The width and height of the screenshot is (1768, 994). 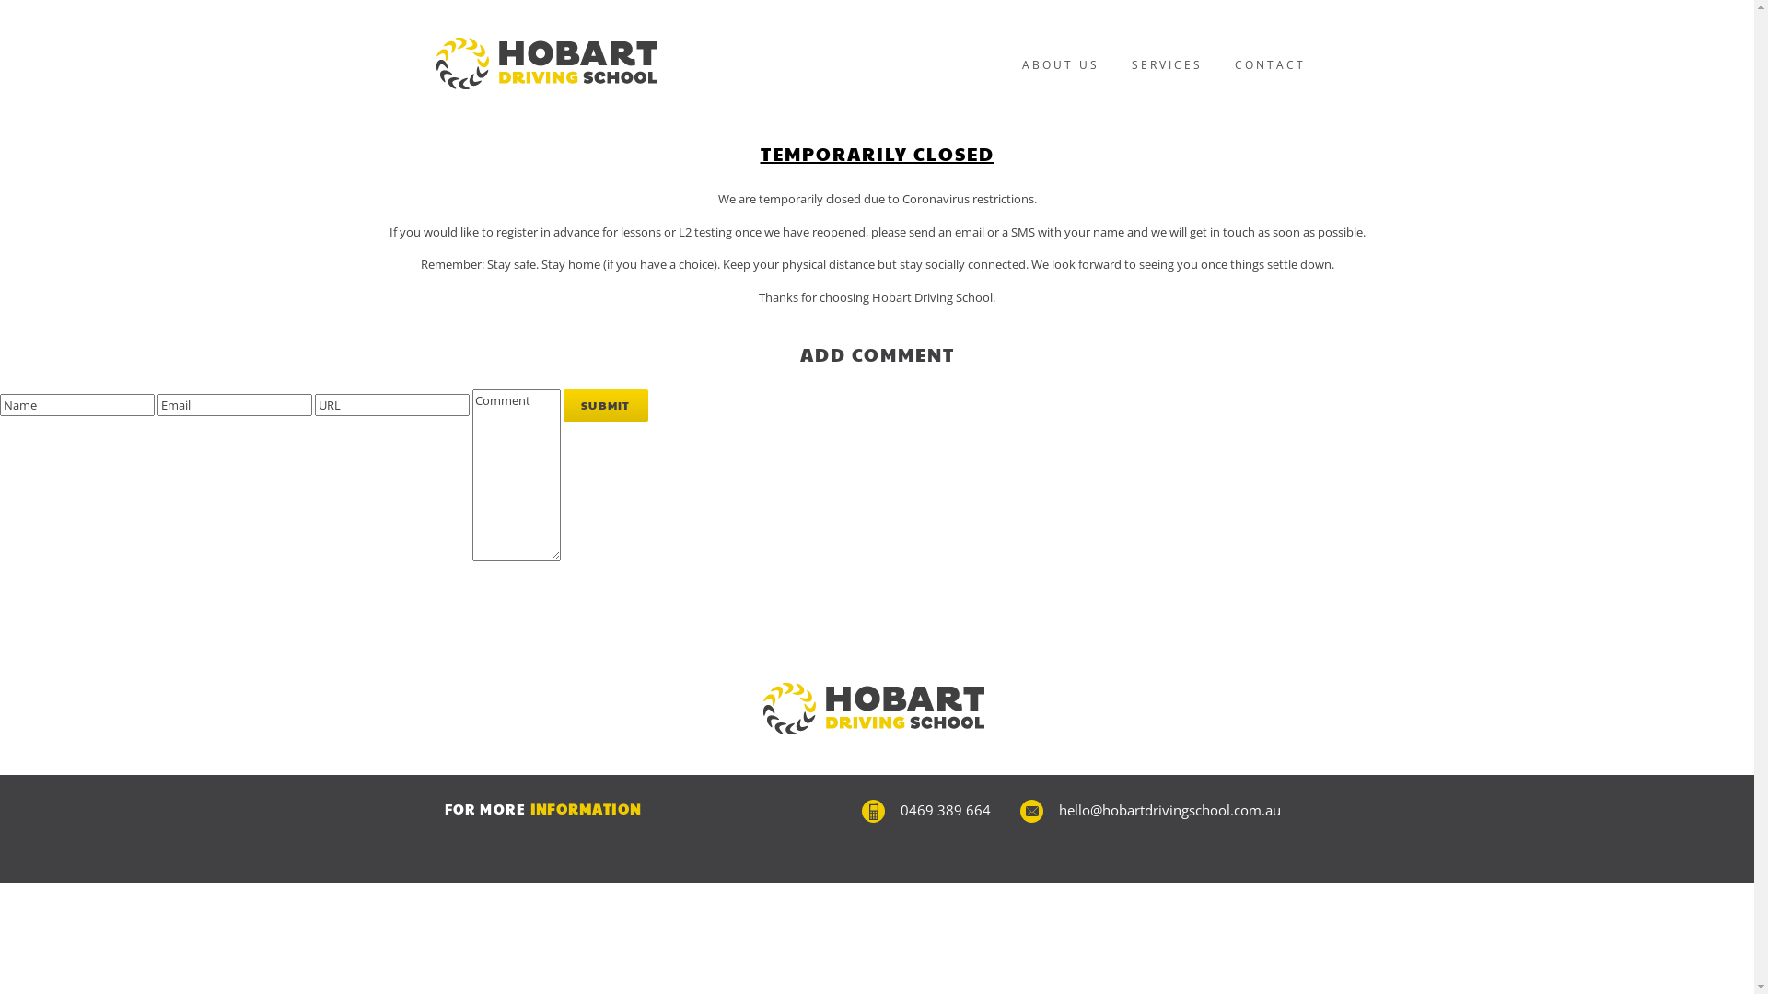 I want to click on SERVICES, so click(x=1165, y=64).